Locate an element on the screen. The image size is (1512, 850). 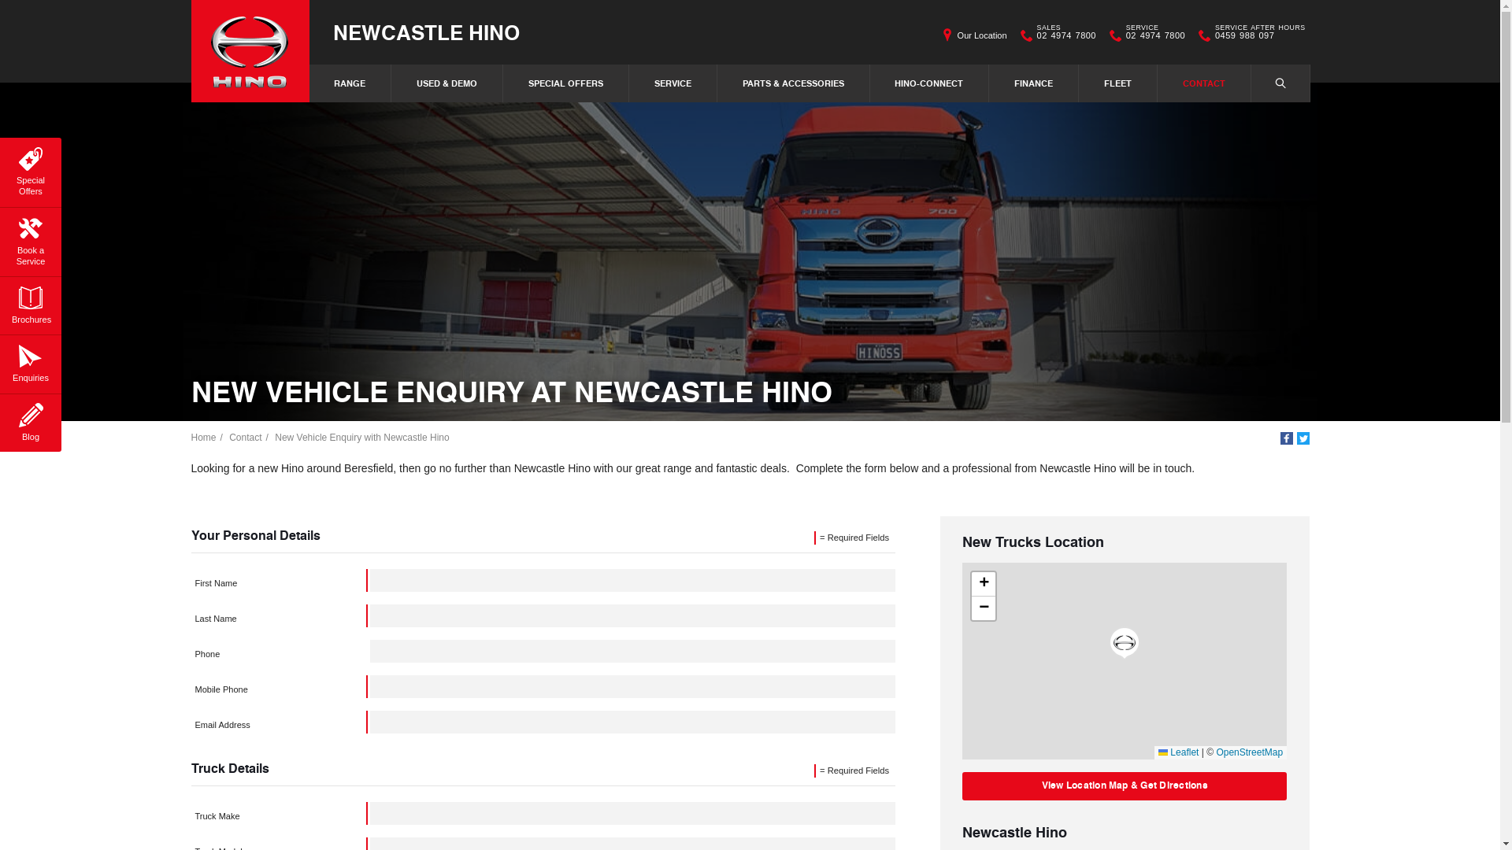
View Location Map & Get Directions is located at coordinates (1125, 786).